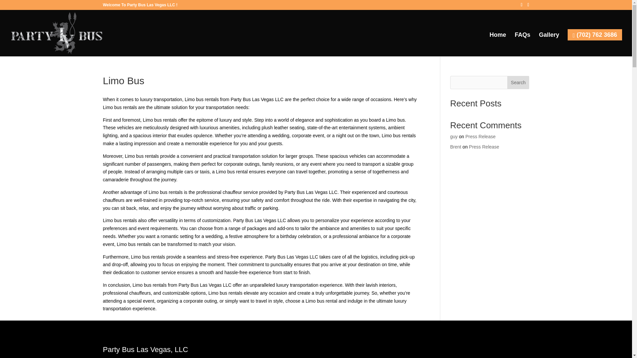 The height and width of the screenshot is (358, 637). What do you see at coordinates (454, 137) in the screenshot?
I see `guy` at bounding box center [454, 137].